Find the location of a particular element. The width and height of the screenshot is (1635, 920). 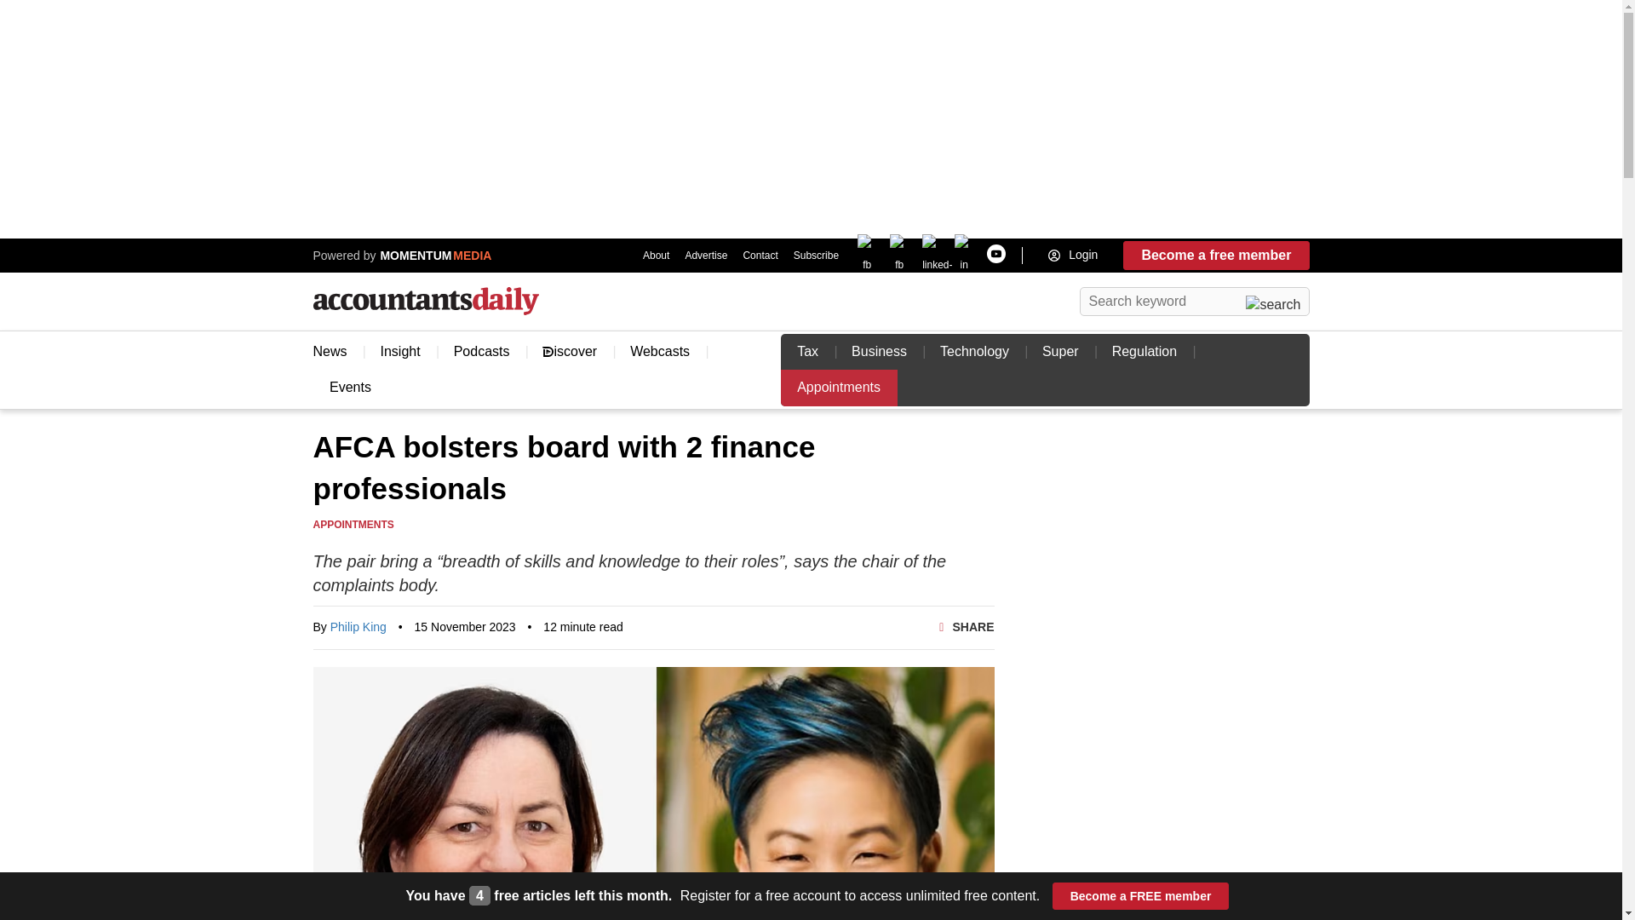

View all articles from Philip King is located at coordinates (358, 627).